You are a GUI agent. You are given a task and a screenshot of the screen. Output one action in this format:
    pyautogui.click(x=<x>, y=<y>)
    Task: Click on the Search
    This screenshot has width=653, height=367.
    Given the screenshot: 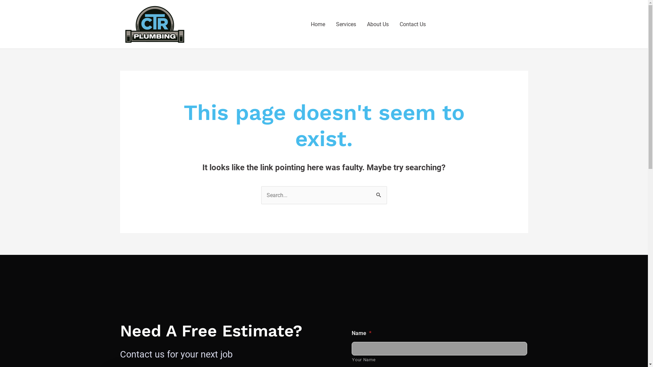 What is the action you would take?
    pyautogui.click(x=379, y=193)
    